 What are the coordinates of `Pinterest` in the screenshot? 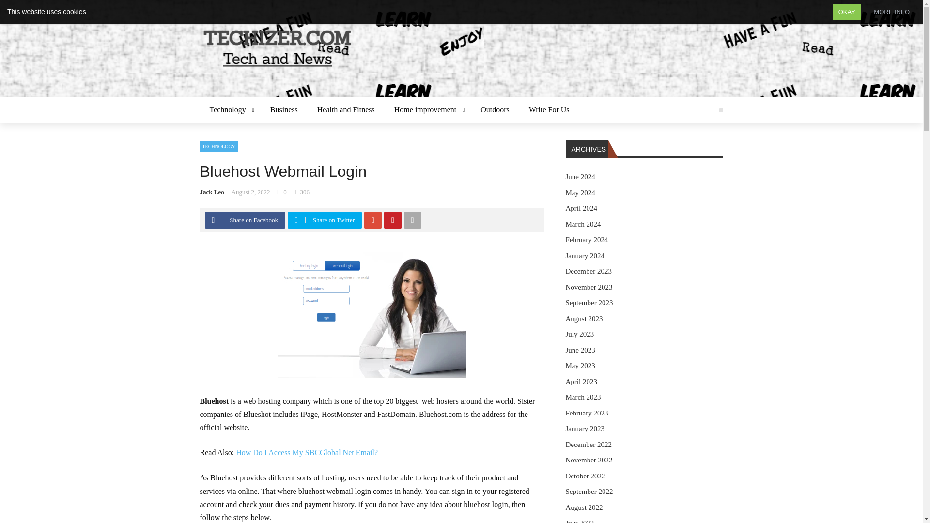 It's located at (393, 220).